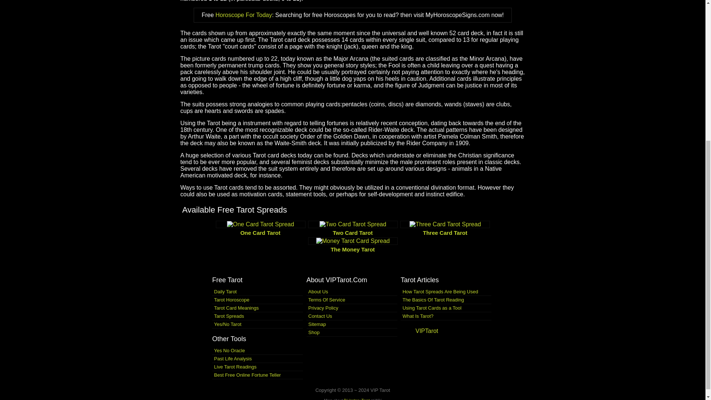 Image resolution: width=711 pixels, height=400 pixels. Describe the element at coordinates (351, 300) in the screenshot. I see `Terms Of Service` at that location.